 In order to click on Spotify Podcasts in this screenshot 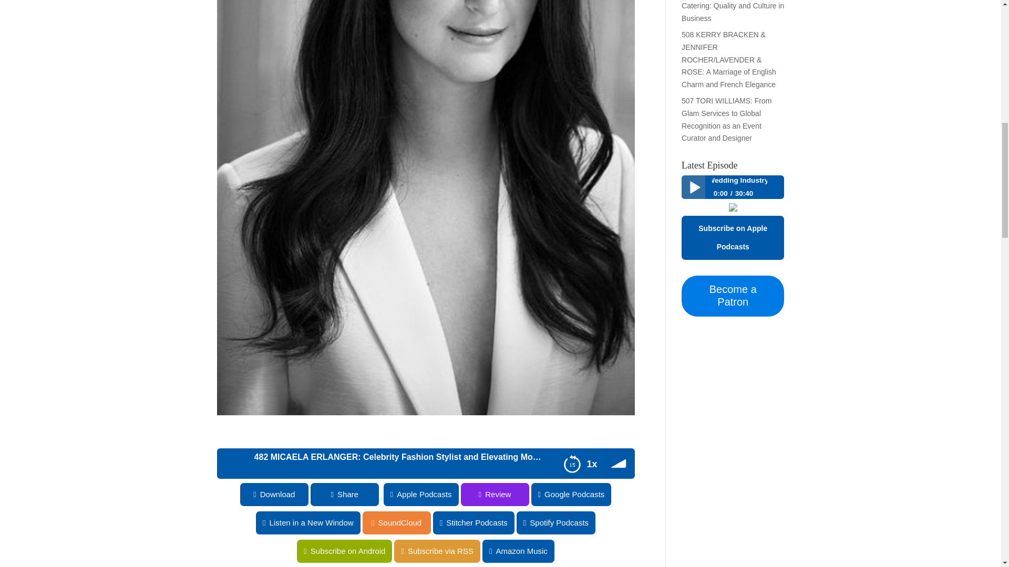, I will do `click(518, 523)`.